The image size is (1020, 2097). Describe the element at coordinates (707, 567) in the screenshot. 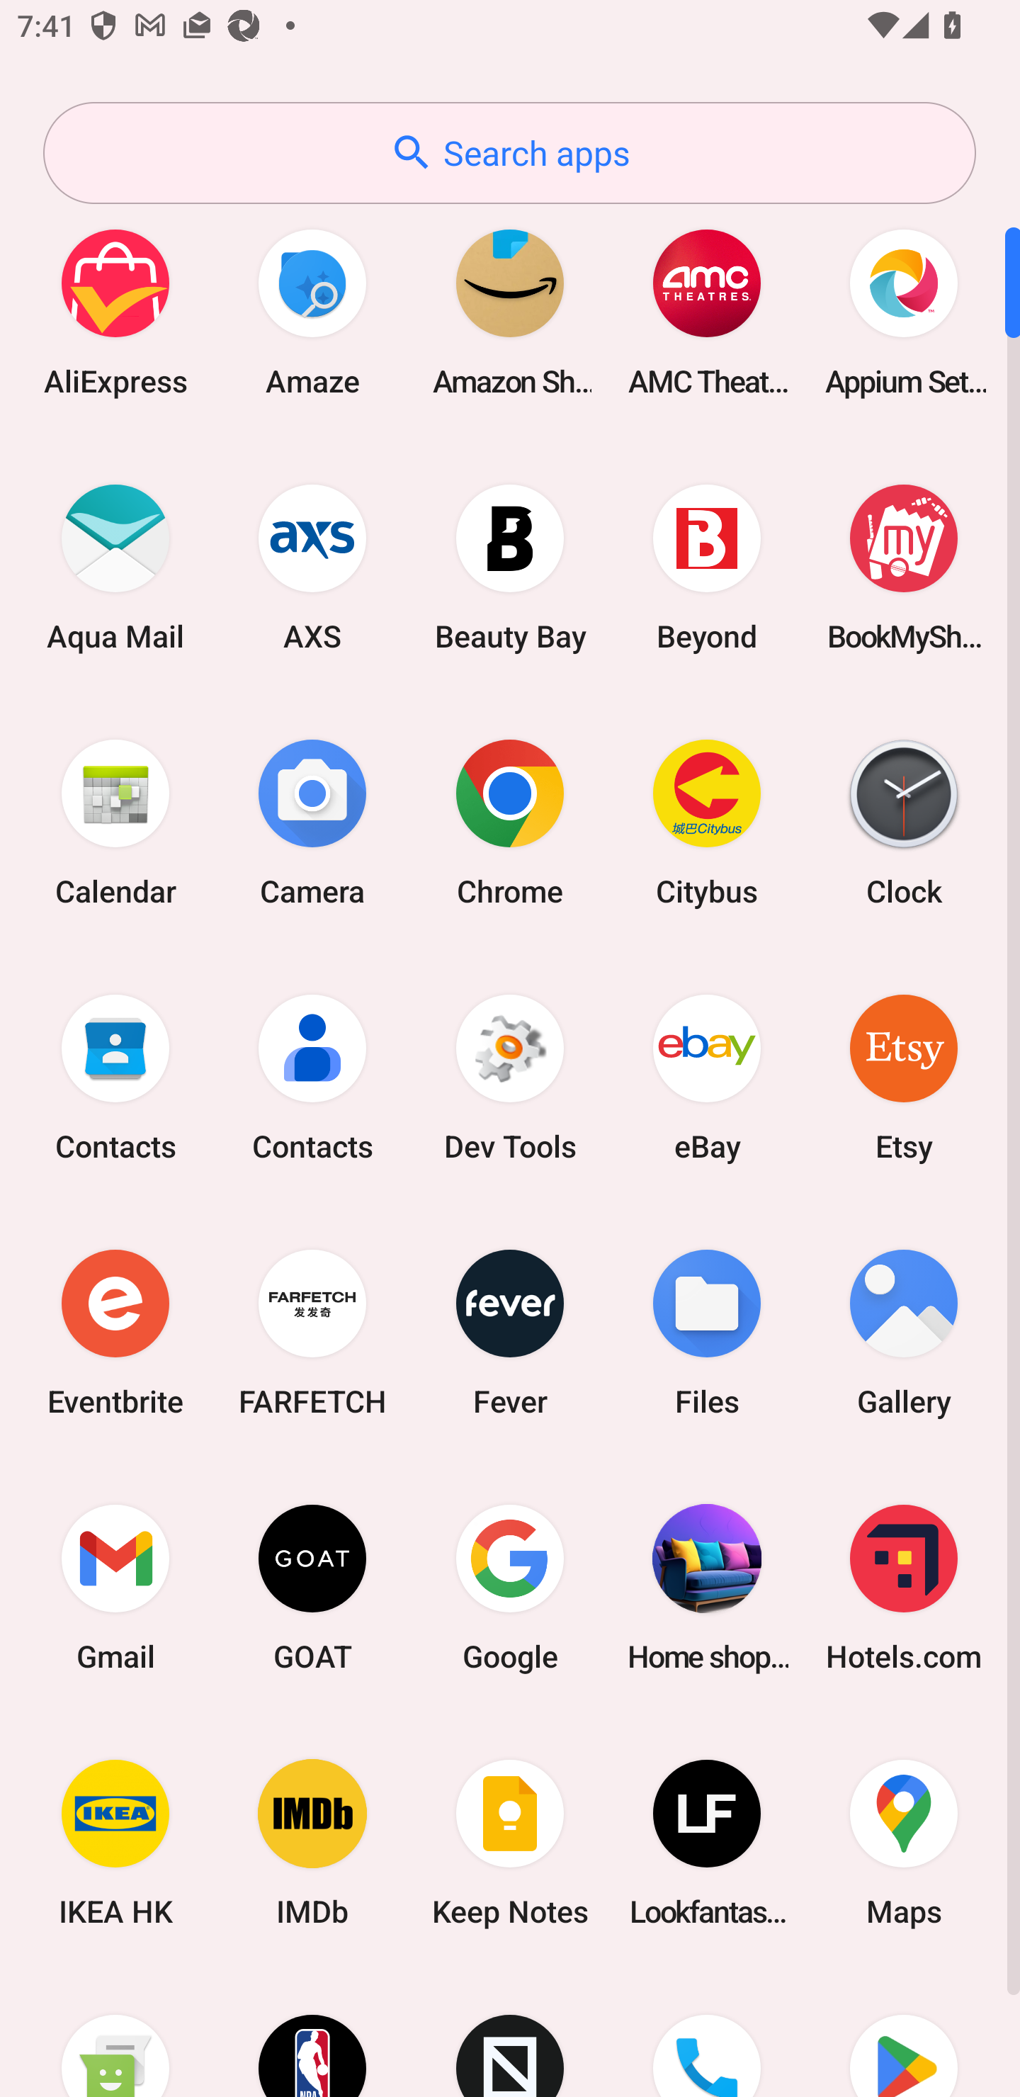

I see `Beyond` at that location.